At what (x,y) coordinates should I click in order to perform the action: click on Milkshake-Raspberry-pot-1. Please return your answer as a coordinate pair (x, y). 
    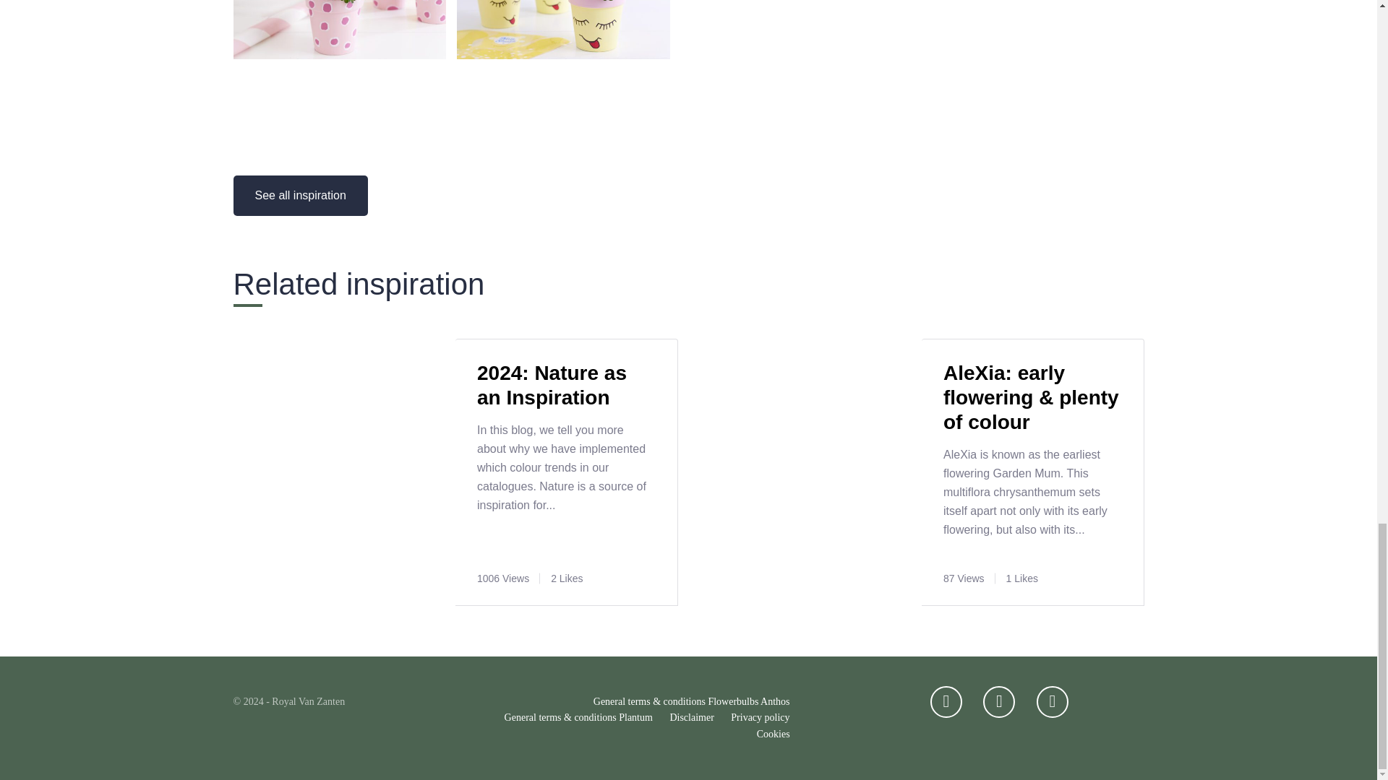
    Looking at the image, I should click on (339, 55).